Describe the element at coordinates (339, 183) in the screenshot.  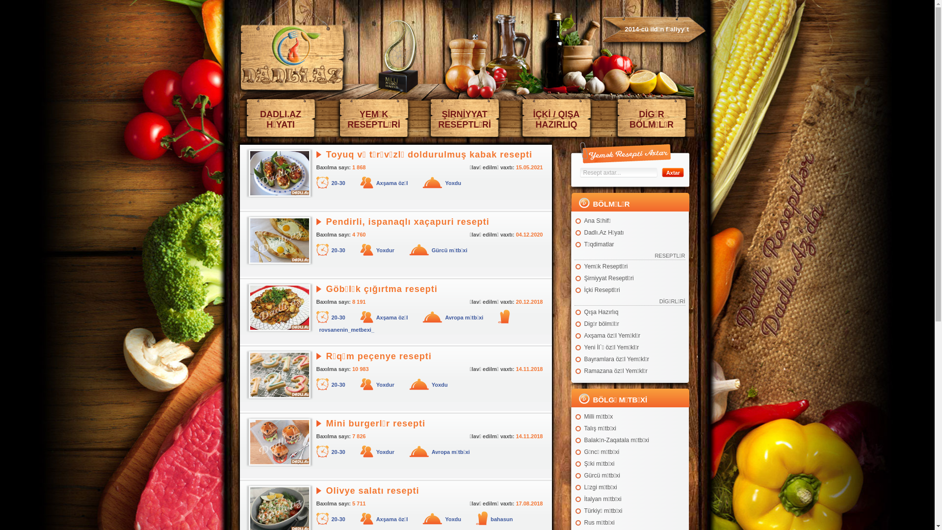
I see `20-30` at that location.